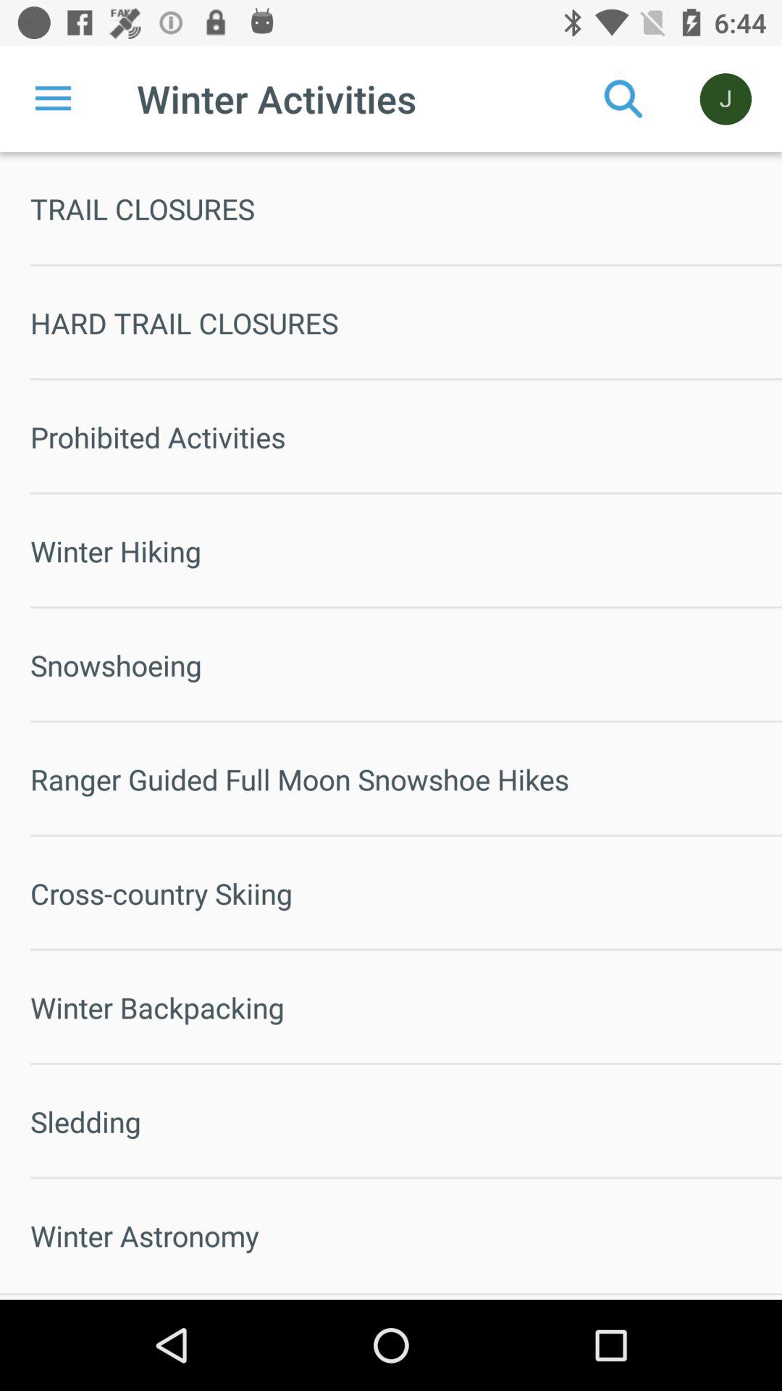 The image size is (782, 1391). What do you see at coordinates (406, 437) in the screenshot?
I see `turn on the prohibited activities item` at bounding box center [406, 437].